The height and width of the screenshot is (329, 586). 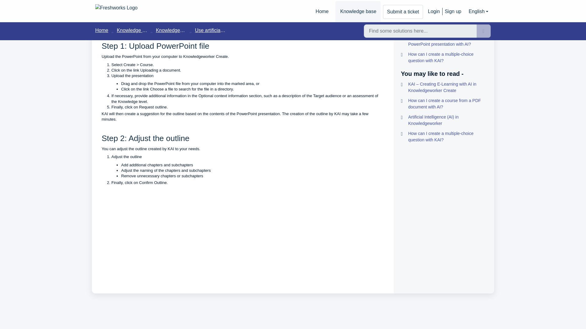 What do you see at coordinates (444, 24) in the screenshot?
I see `How can I create a course from a PDF document with AI?` at bounding box center [444, 24].